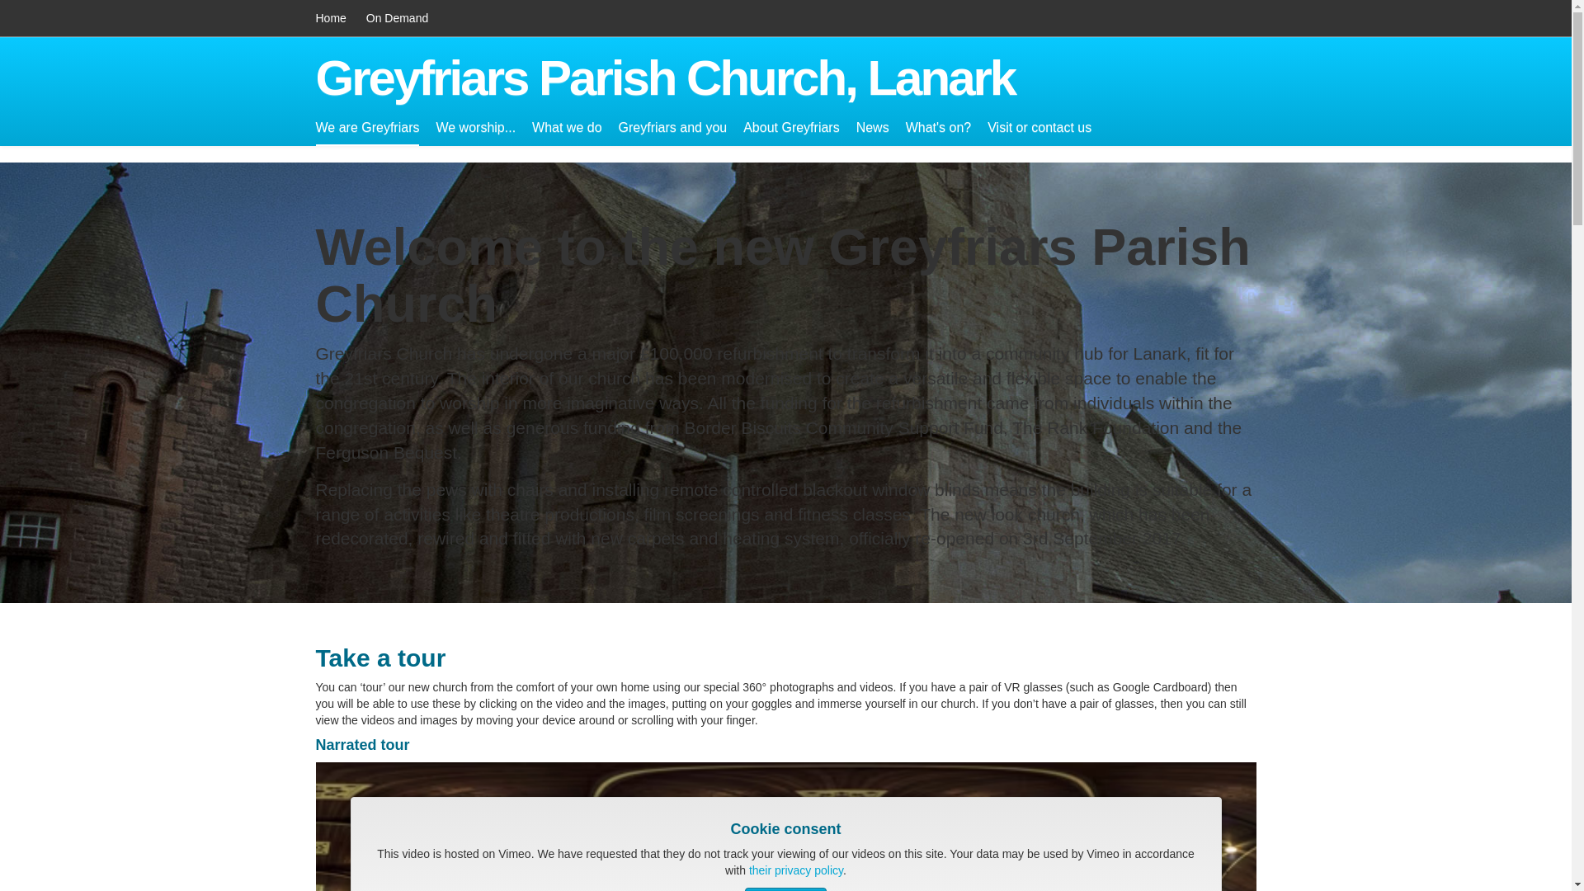 The image size is (1584, 891). Describe the element at coordinates (475, 129) in the screenshot. I see `We worship...` at that location.